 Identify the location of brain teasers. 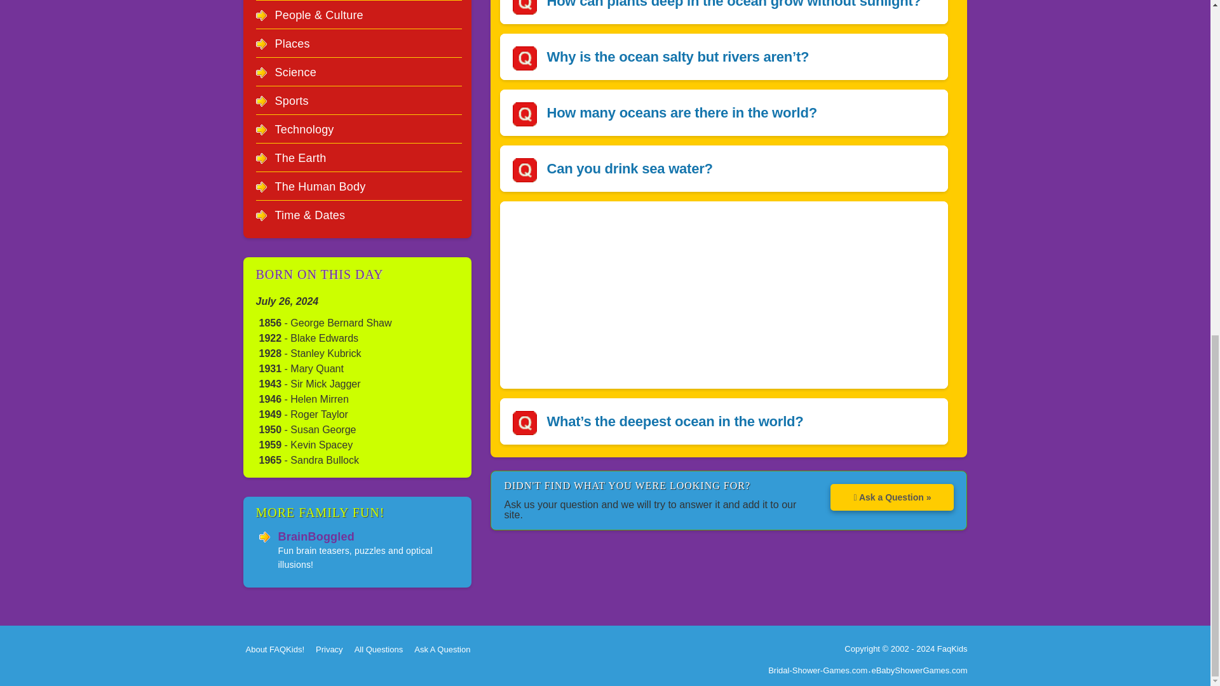
(316, 536).